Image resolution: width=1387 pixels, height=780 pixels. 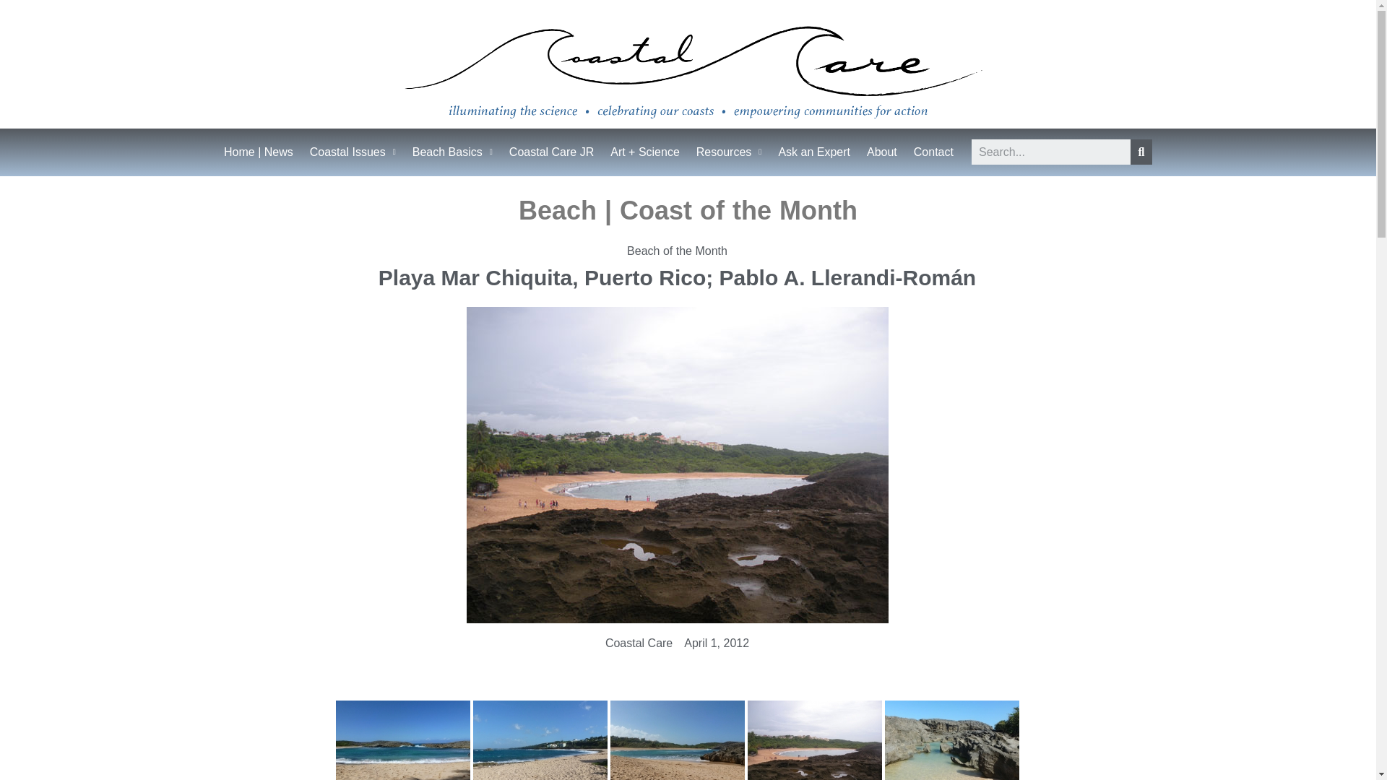 I want to click on Contact, so click(x=933, y=152).